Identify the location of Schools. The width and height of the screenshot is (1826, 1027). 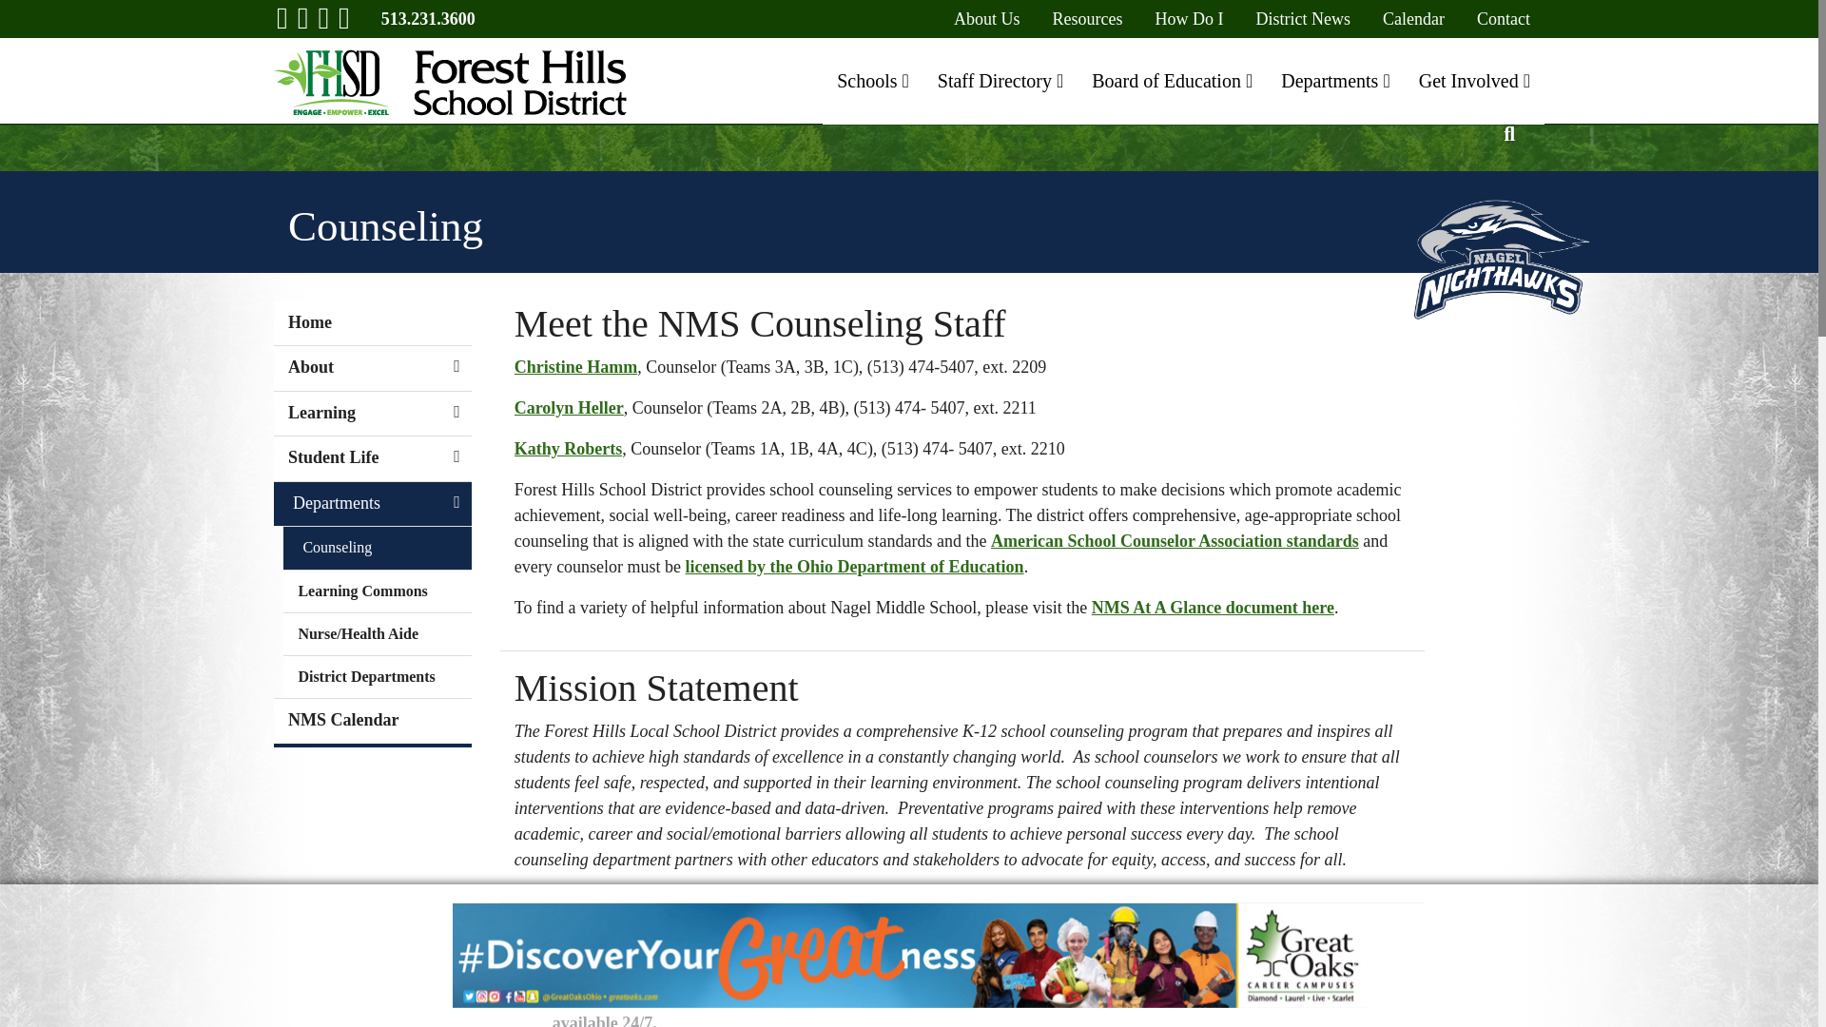
(873, 80).